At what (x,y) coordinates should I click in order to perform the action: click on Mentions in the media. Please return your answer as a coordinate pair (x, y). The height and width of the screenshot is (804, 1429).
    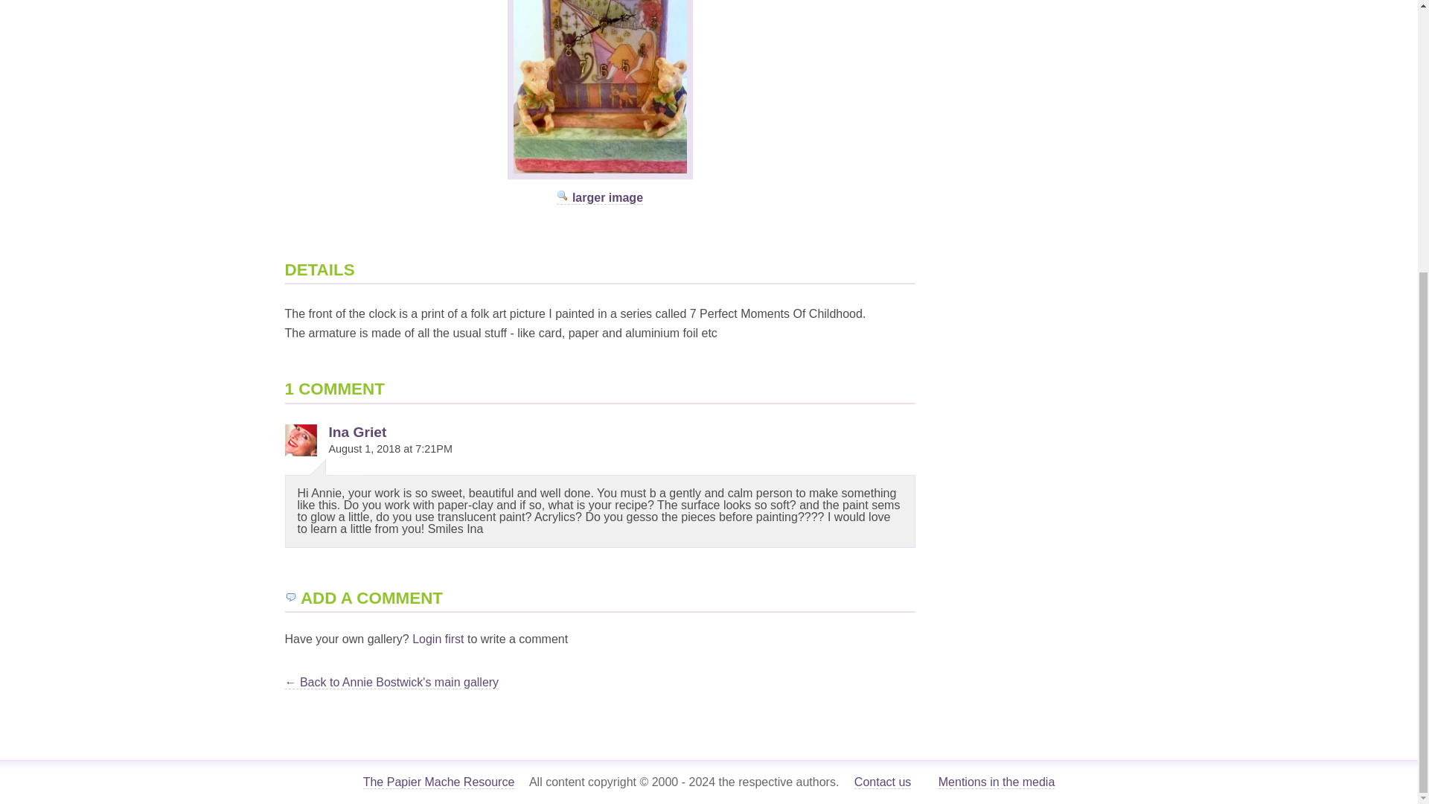
    Looking at the image, I should click on (997, 782).